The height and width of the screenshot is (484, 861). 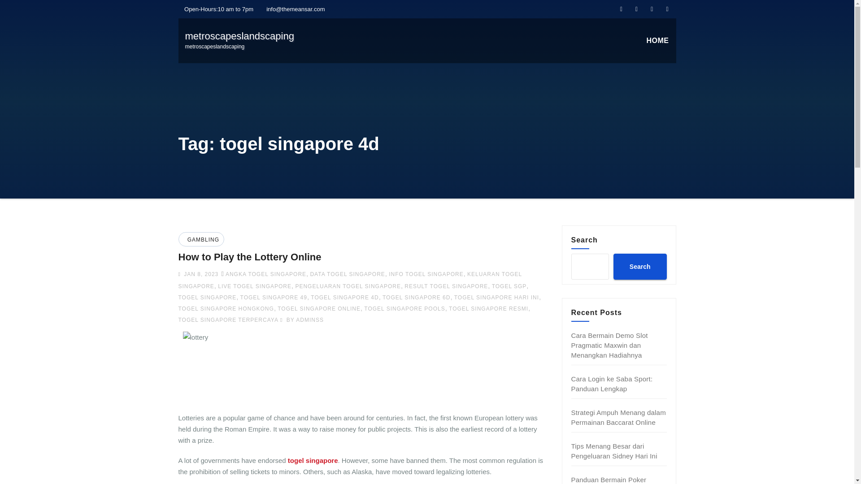 What do you see at coordinates (274, 297) in the screenshot?
I see `TOGEL SINGAPORE 49` at bounding box center [274, 297].